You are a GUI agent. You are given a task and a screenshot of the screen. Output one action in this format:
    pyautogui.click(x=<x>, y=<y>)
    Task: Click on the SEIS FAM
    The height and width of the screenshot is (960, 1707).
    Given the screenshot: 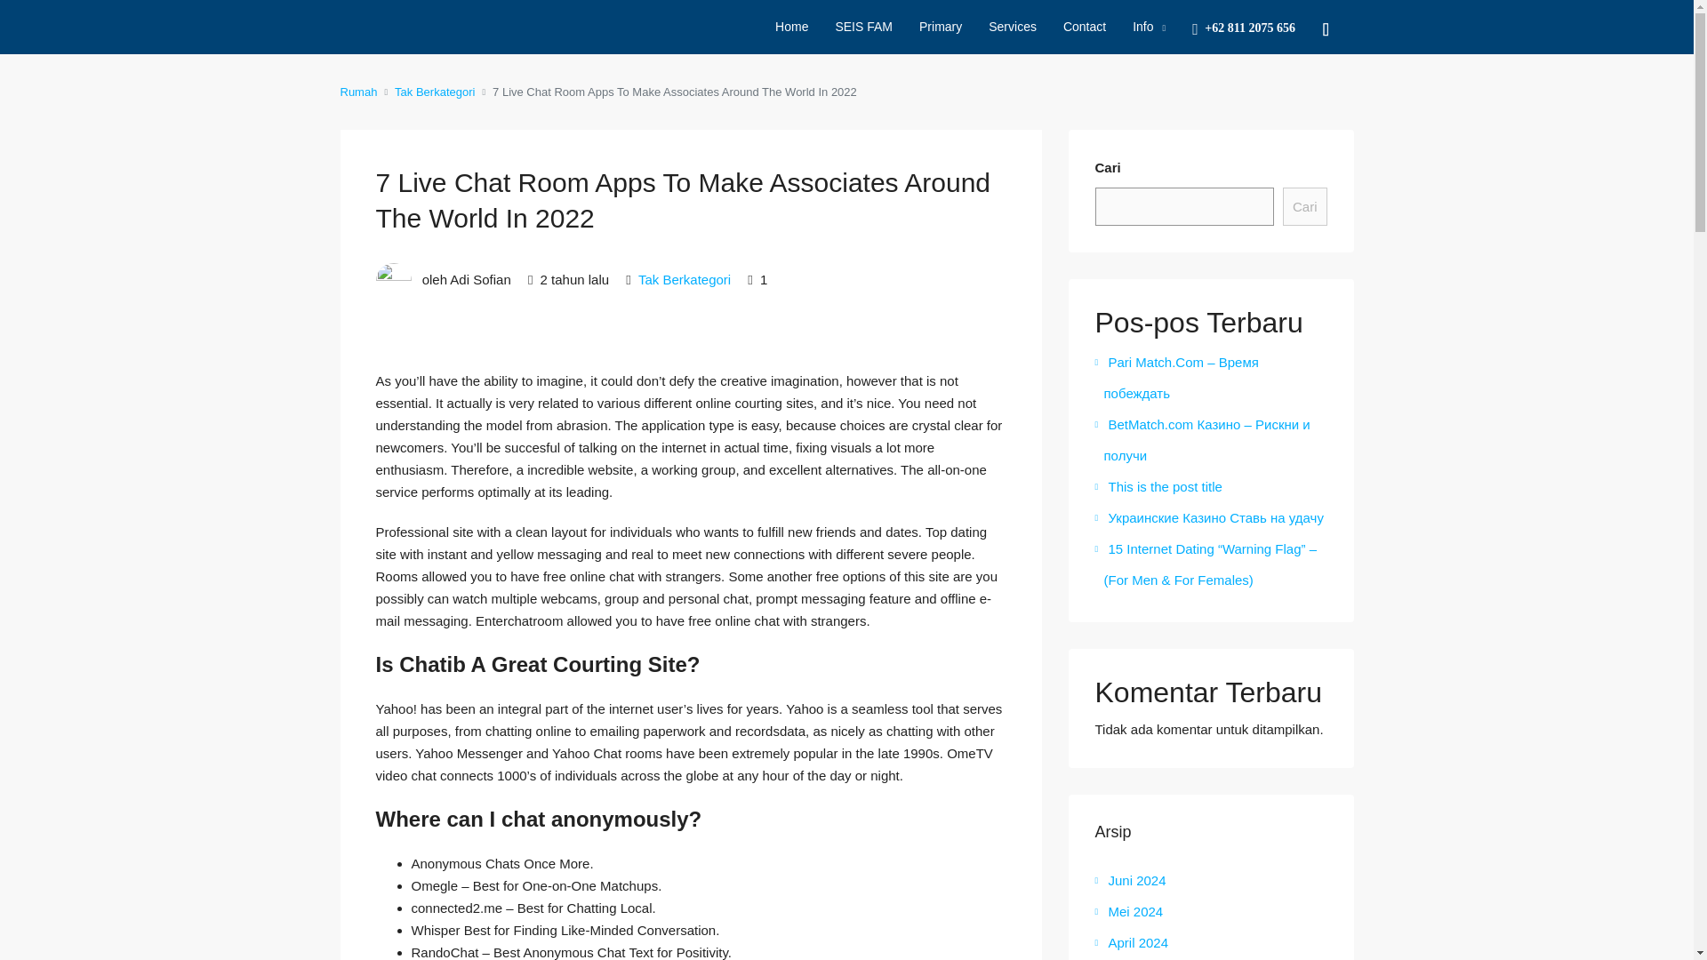 What is the action you would take?
    pyautogui.click(x=863, y=27)
    